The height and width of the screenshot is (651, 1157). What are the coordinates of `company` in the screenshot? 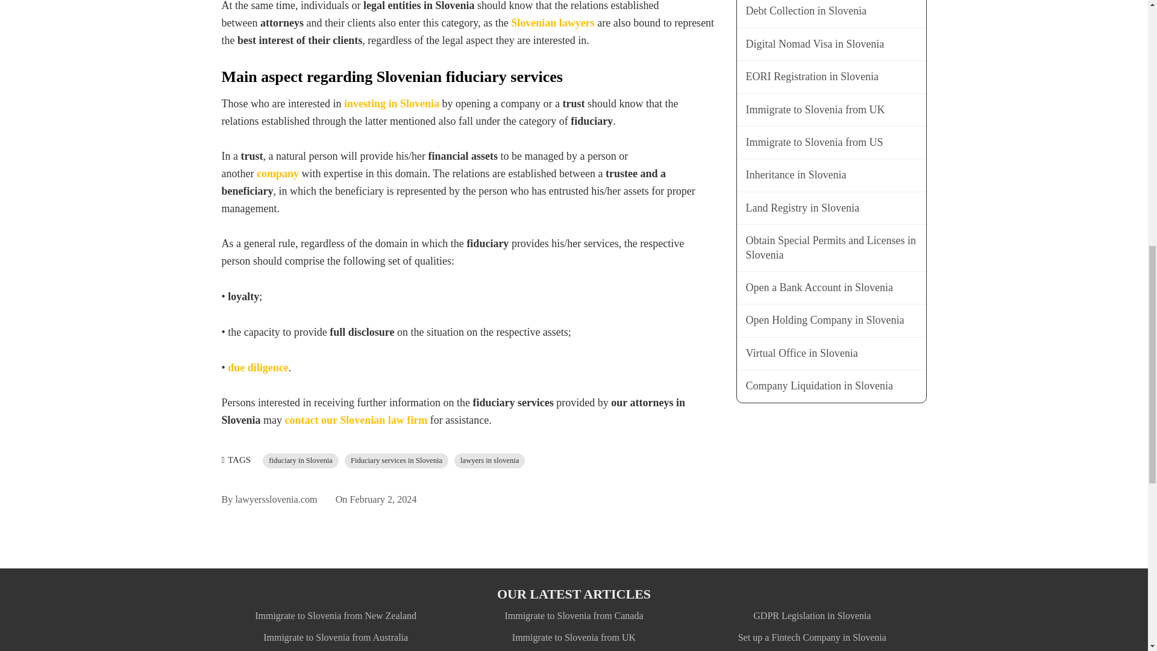 It's located at (277, 174).